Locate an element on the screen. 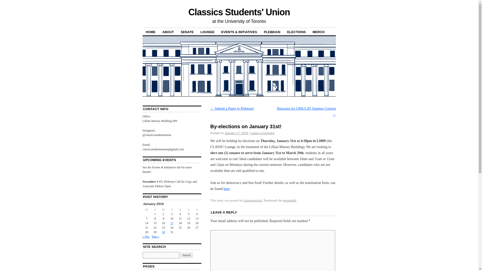 This screenshot has height=271, width=482. Wednesday is located at coordinates (163, 209).